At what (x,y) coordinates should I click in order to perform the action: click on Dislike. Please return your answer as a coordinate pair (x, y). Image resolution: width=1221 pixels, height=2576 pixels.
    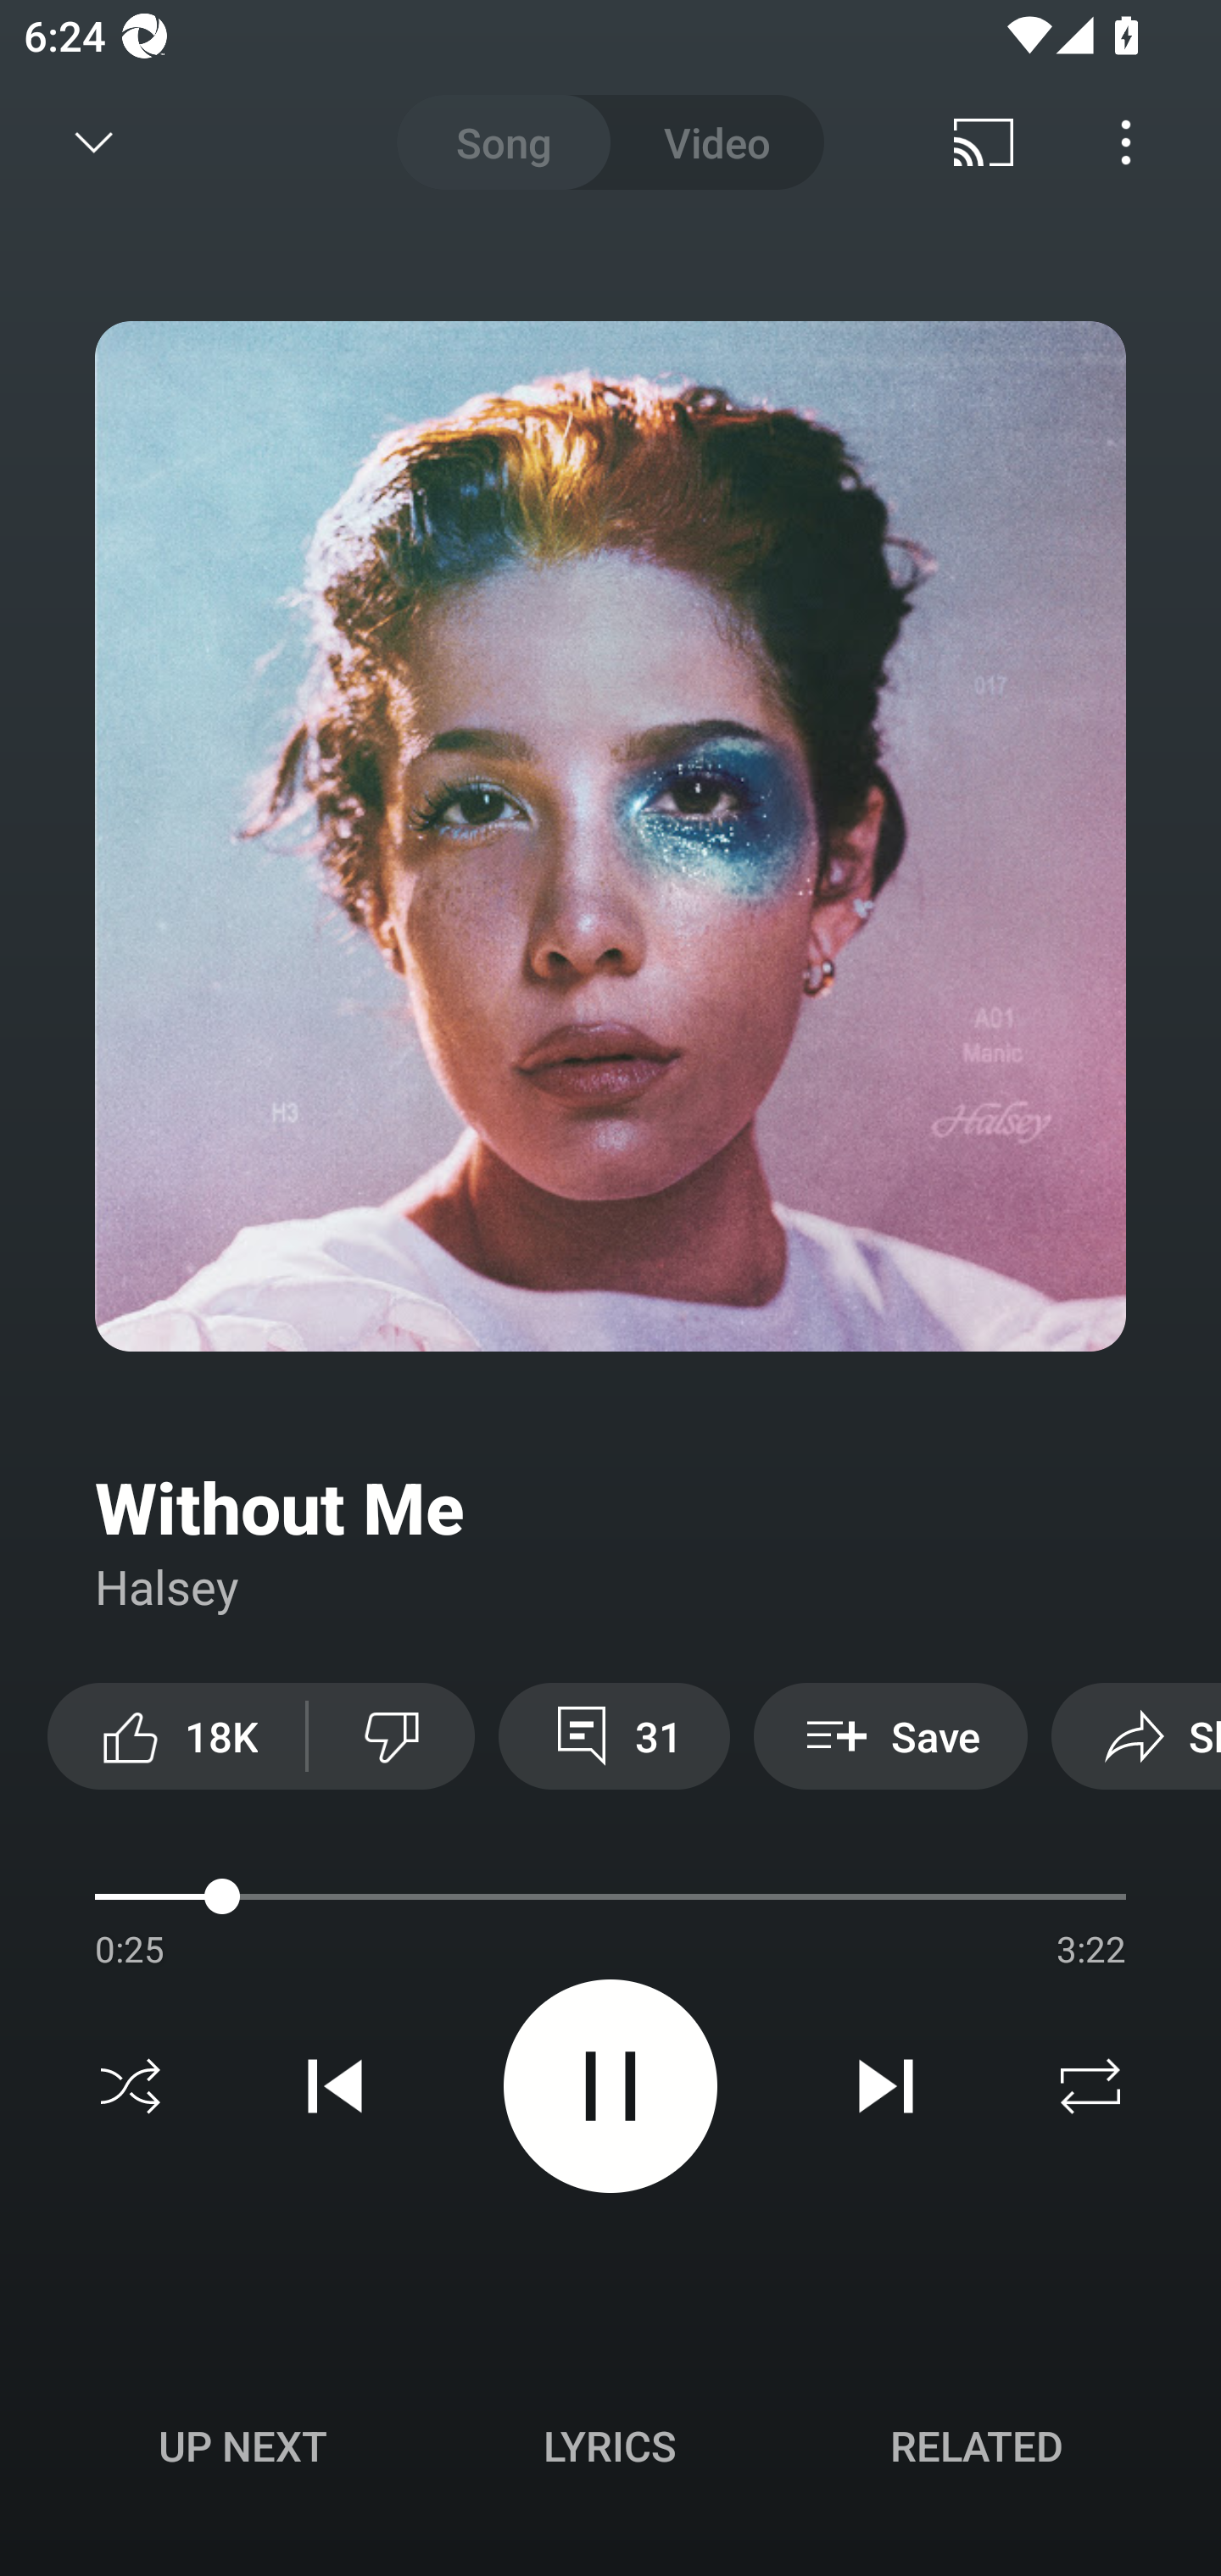
    Looking at the image, I should click on (392, 1735).